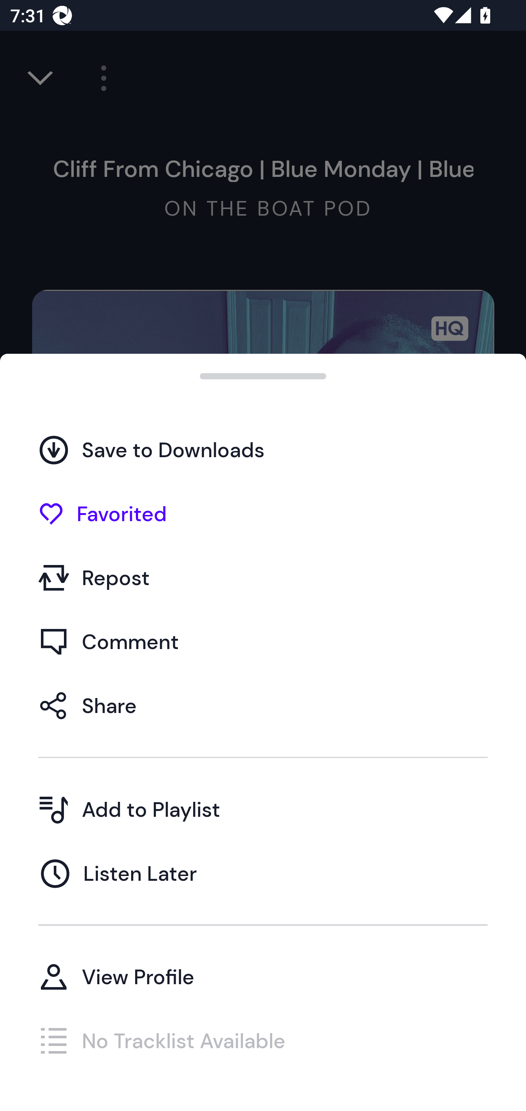 Image resolution: width=526 pixels, height=1111 pixels. Describe the element at coordinates (263, 705) in the screenshot. I see `Share` at that location.